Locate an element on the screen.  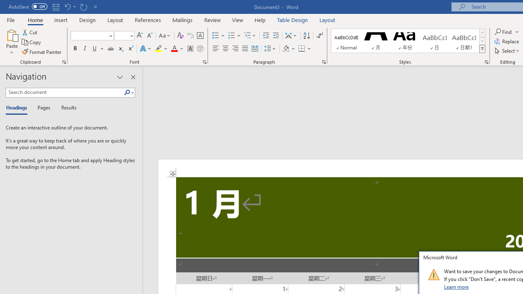
Italic is located at coordinates (85, 49).